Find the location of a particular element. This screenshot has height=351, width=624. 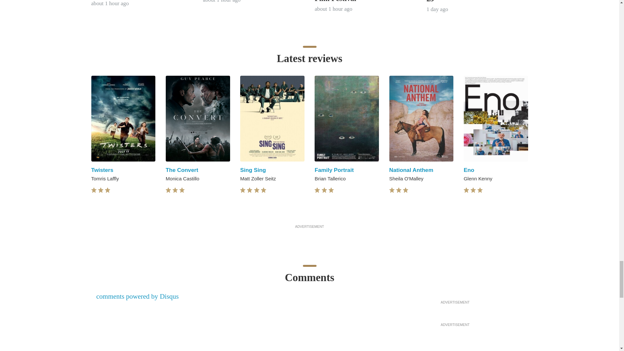

star-full is located at coordinates (175, 190).